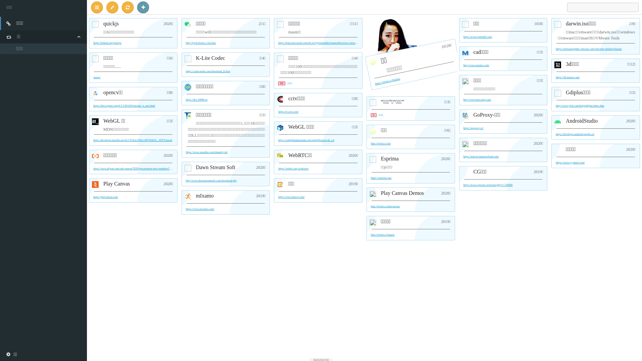 This screenshot has height=361, width=642. I want to click on https://dev.10086.cn, so click(197, 100).